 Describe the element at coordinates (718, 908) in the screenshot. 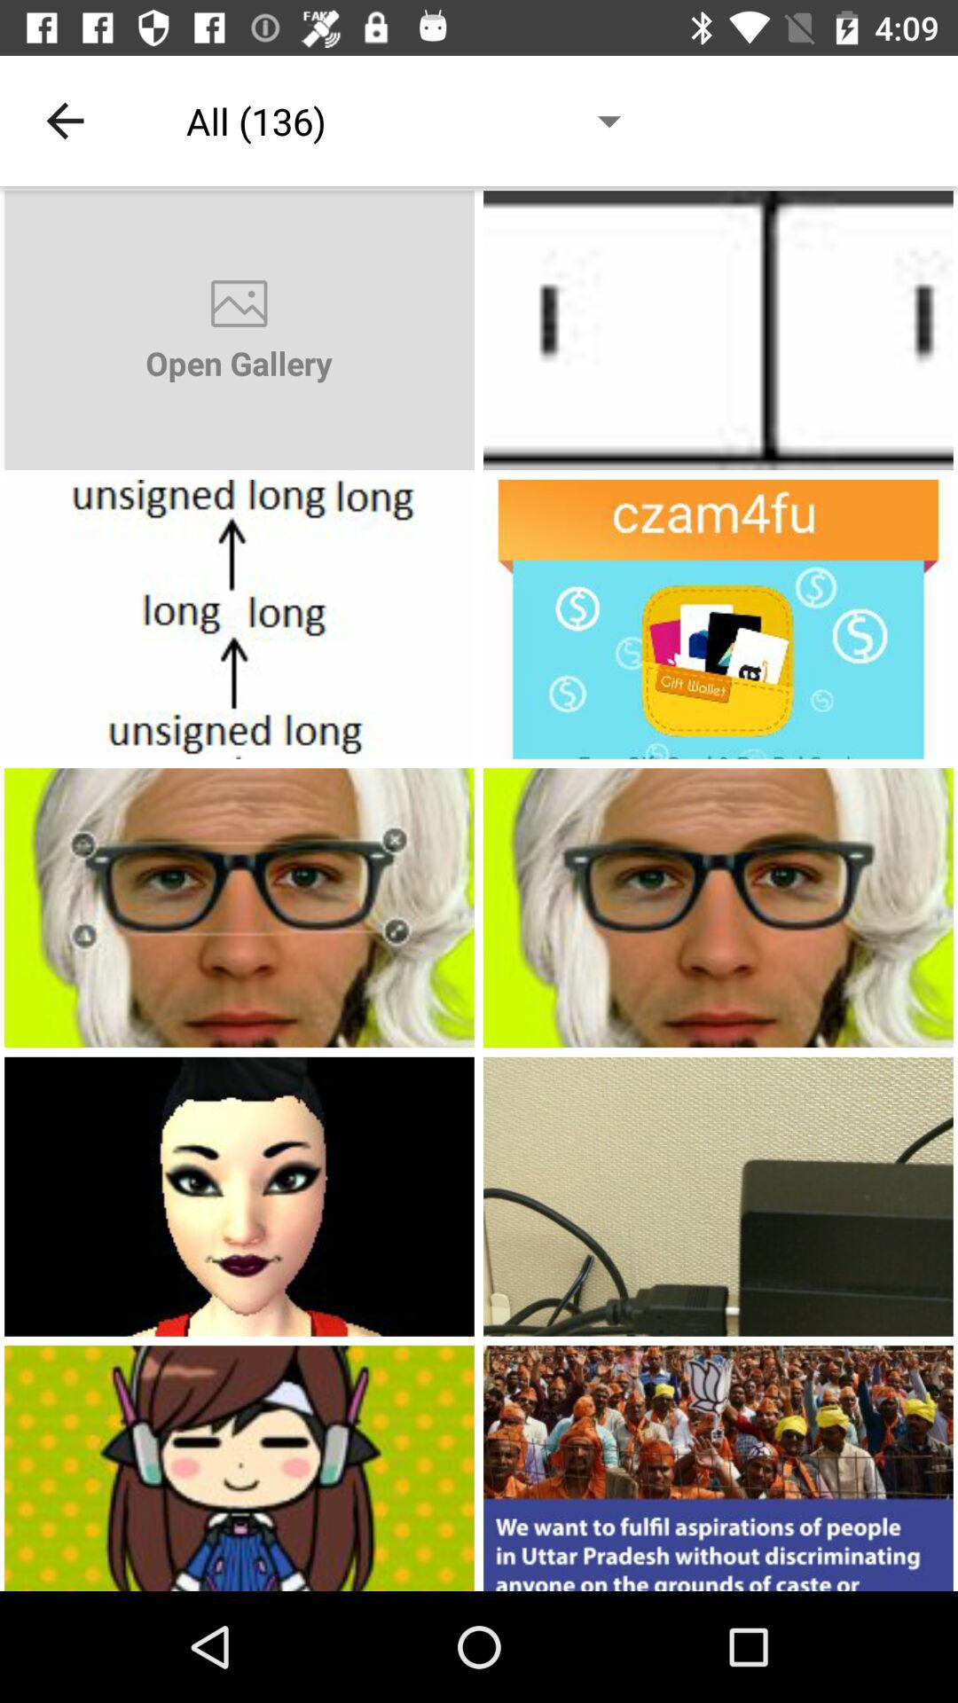

I see `open picture` at that location.